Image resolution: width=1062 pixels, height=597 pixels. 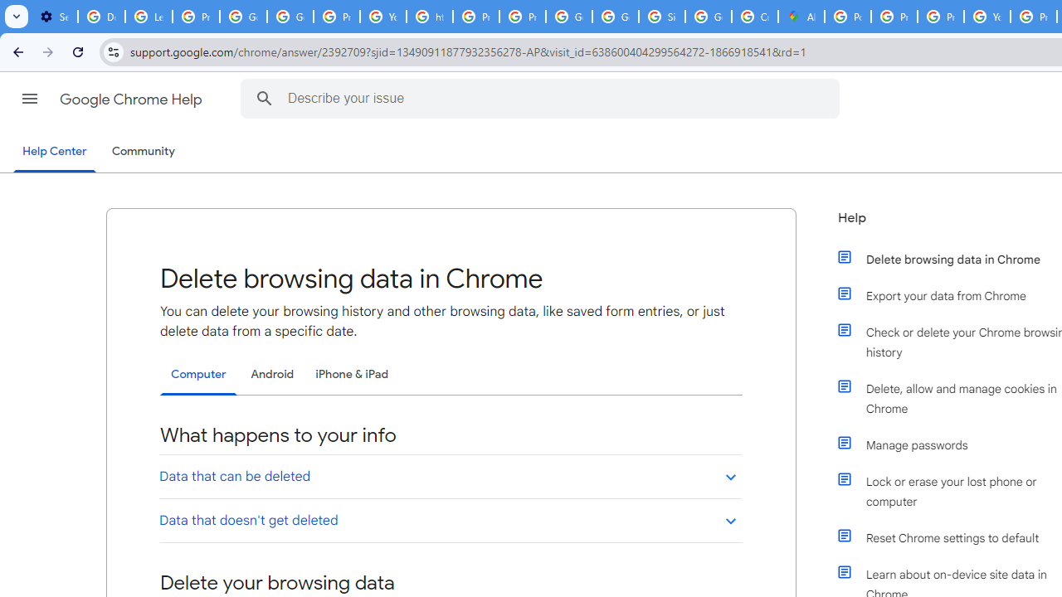 What do you see at coordinates (848, 17) in the screenshot?
I see `Policy Accountability and Transparency - Transparency Center` at bounding box center [848, 17].